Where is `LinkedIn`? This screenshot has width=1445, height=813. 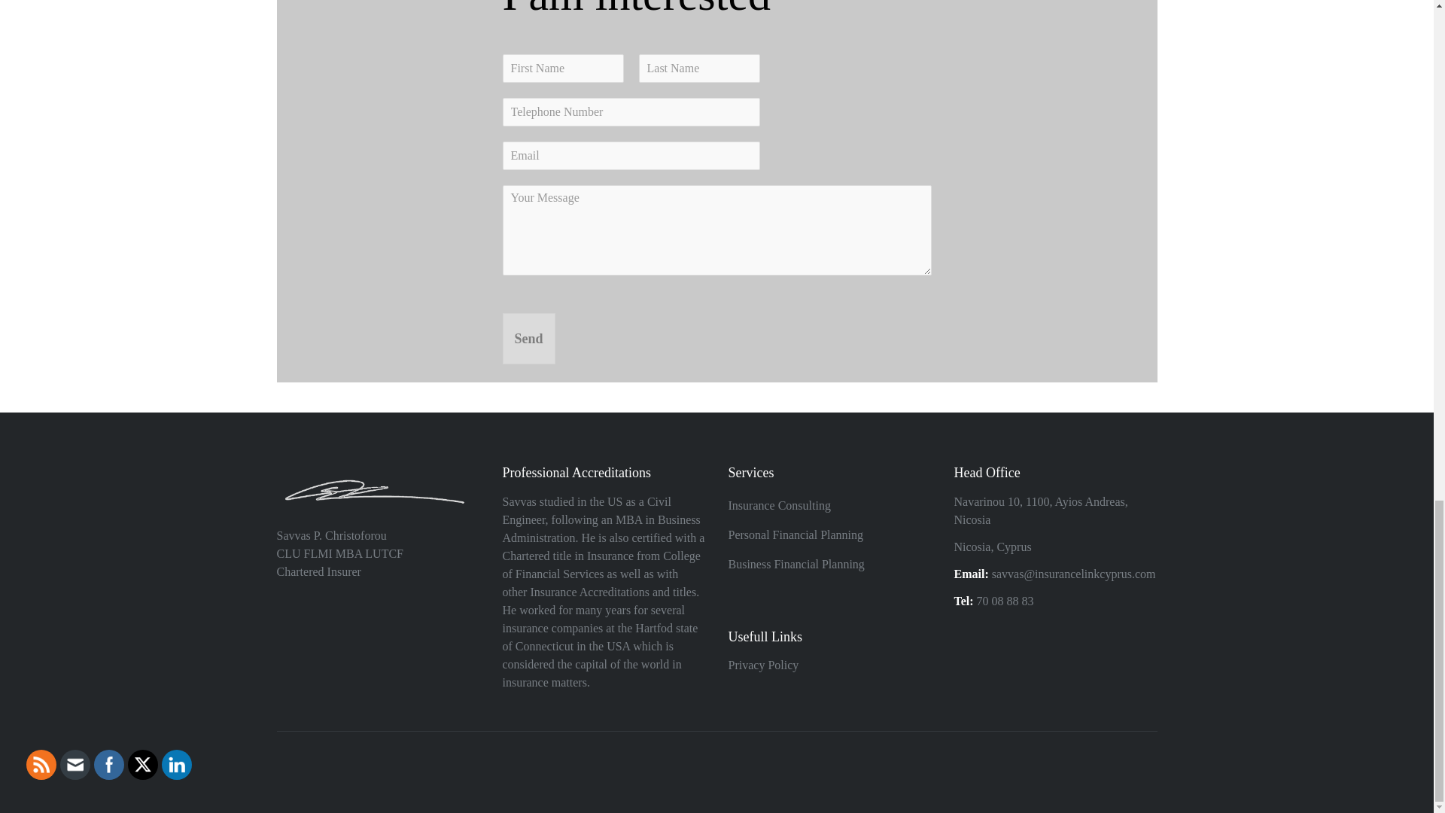
LinkedIn is located at coordinates (176, 765).